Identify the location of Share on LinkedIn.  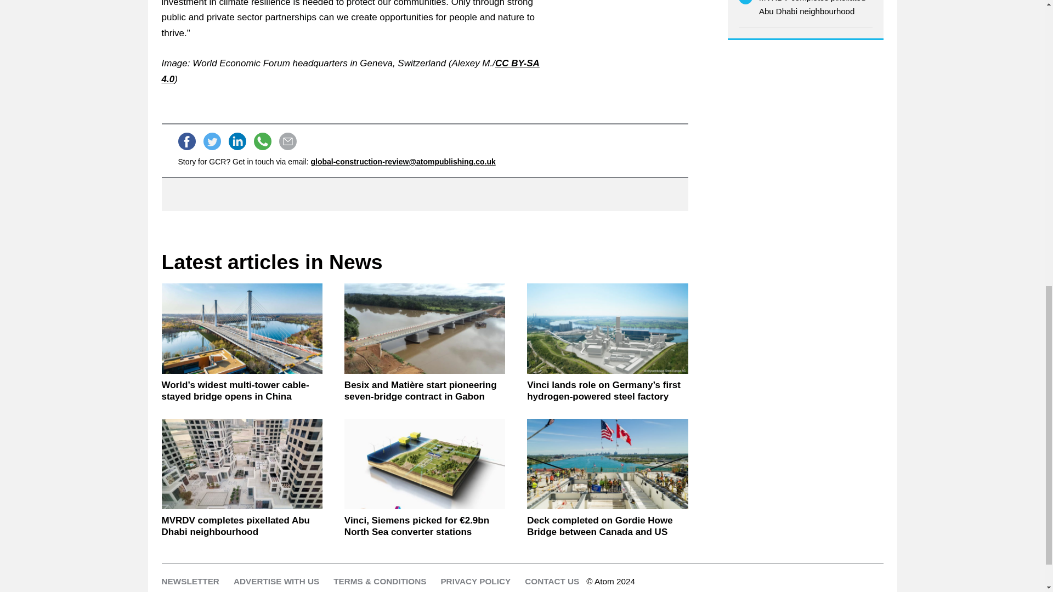
(237, 141).